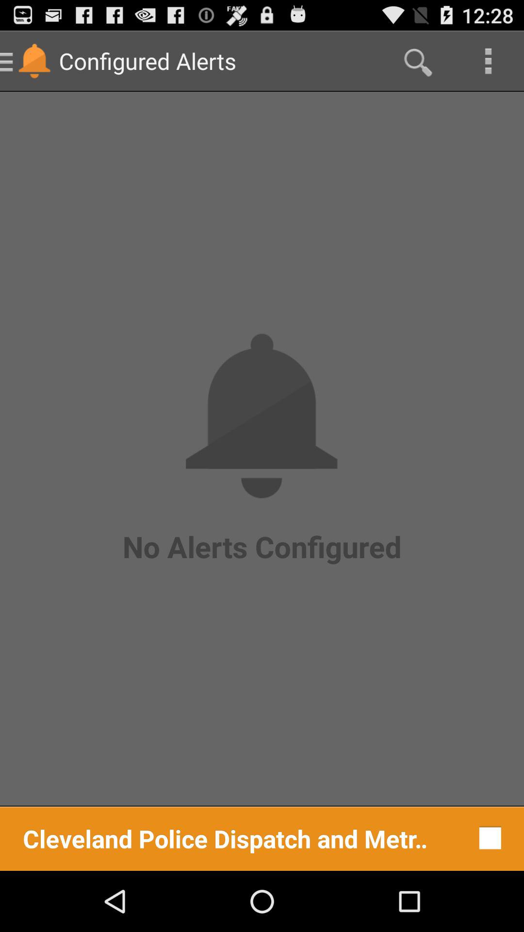 Image resolution: width=524 pixels, height=932 pixels. Describe the element at coordinates (417, 61) in the screenshot. I see `press item above no alerts configured icon` at that location.